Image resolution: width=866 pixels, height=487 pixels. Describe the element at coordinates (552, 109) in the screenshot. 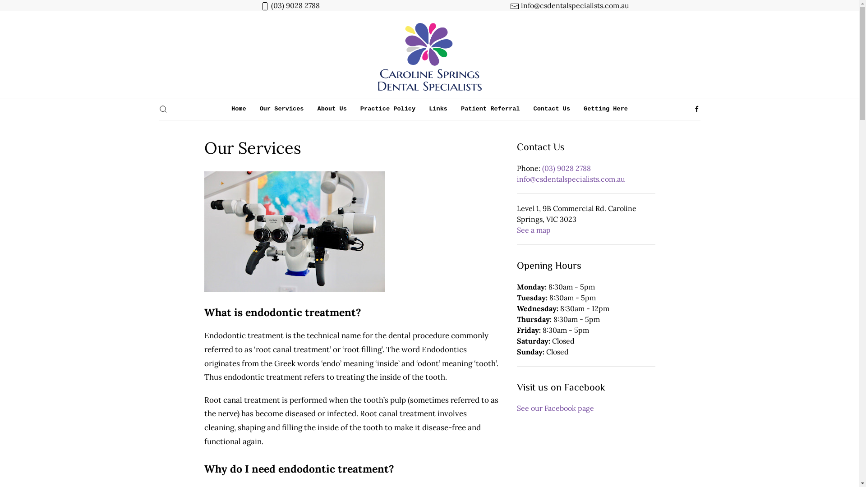

I see `Contact Us` at that location.